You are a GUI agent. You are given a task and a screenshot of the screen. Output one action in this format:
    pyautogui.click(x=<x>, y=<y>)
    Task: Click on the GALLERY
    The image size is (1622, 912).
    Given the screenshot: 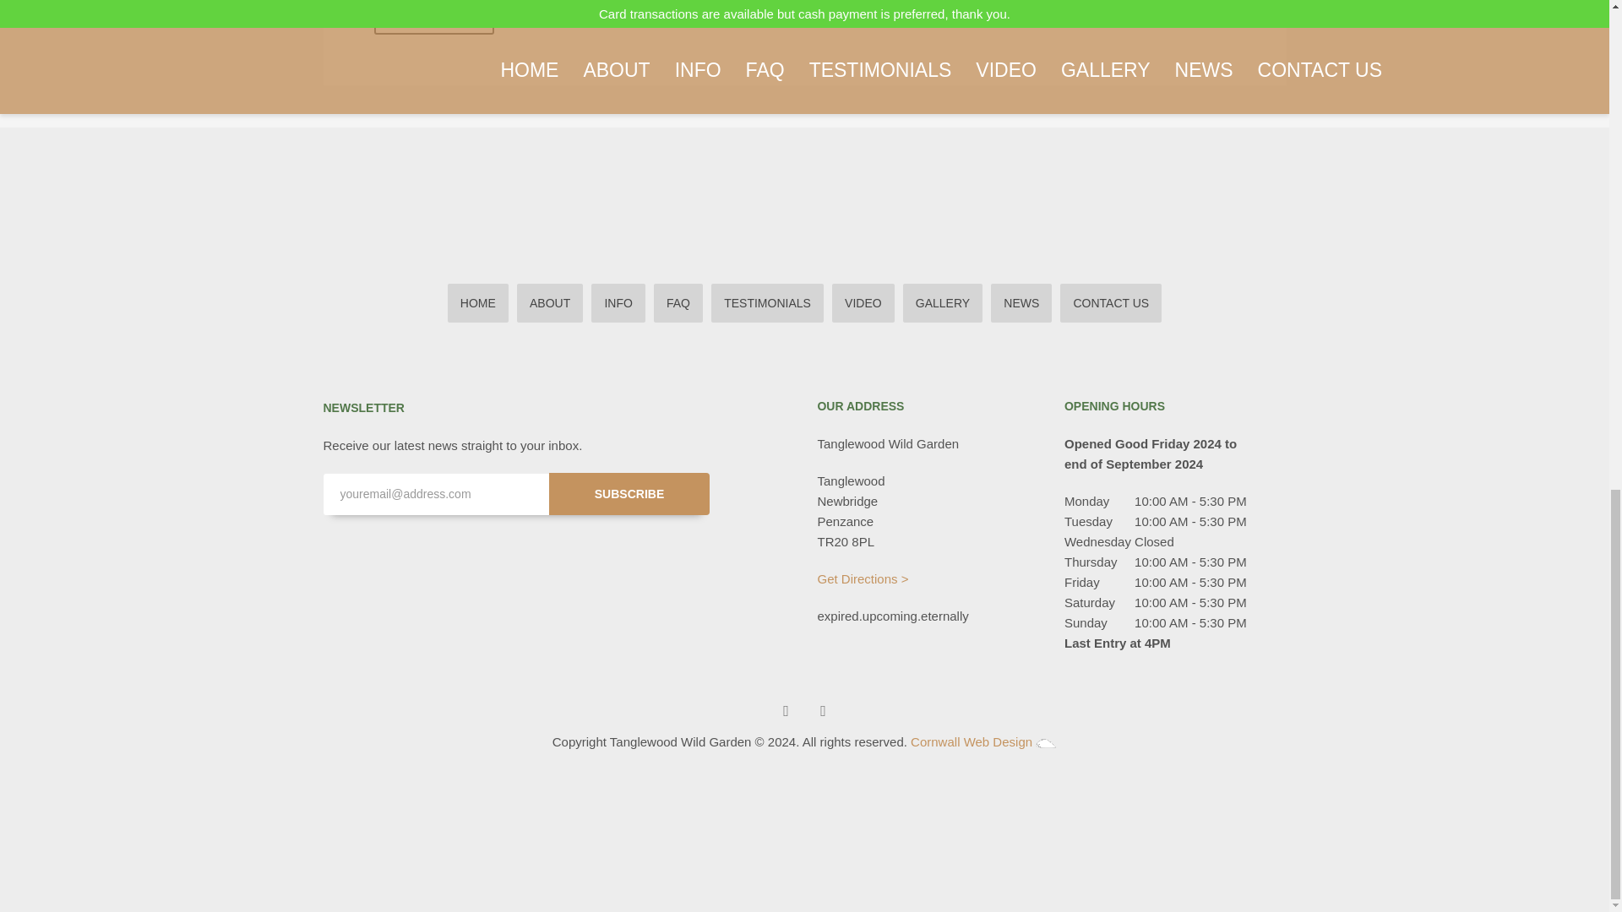 What is the action you would take?
    pyautogui.click(x=943, y=302)
    